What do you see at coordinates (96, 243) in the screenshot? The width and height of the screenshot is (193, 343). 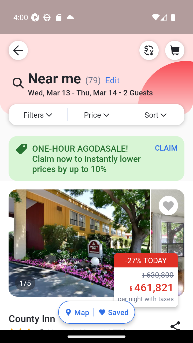 I see `1/5` at bounding box center [96, 243].